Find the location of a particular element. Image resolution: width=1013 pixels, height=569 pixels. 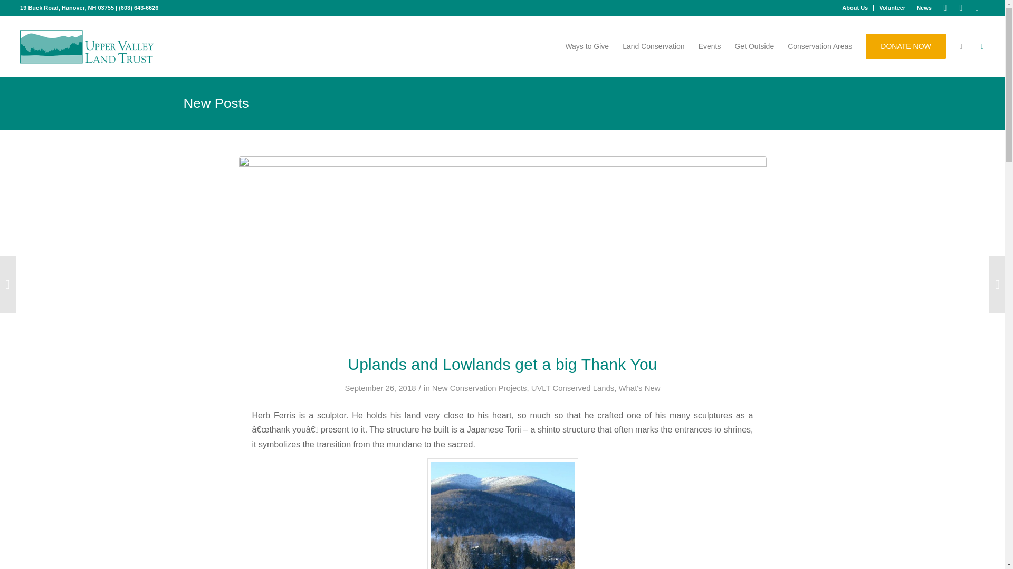

About Us is located at coordinates (855, 8).